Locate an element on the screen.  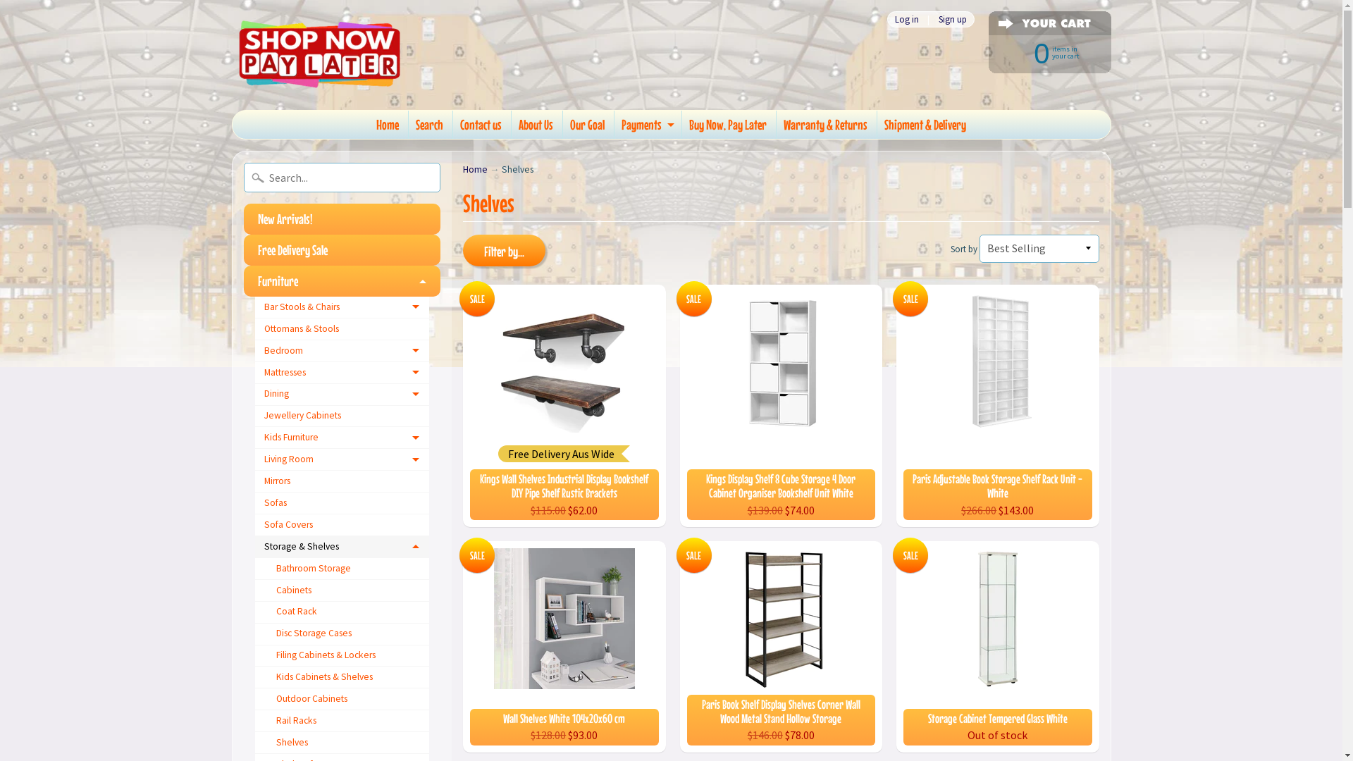
Search is located at coordinates (430, 125).